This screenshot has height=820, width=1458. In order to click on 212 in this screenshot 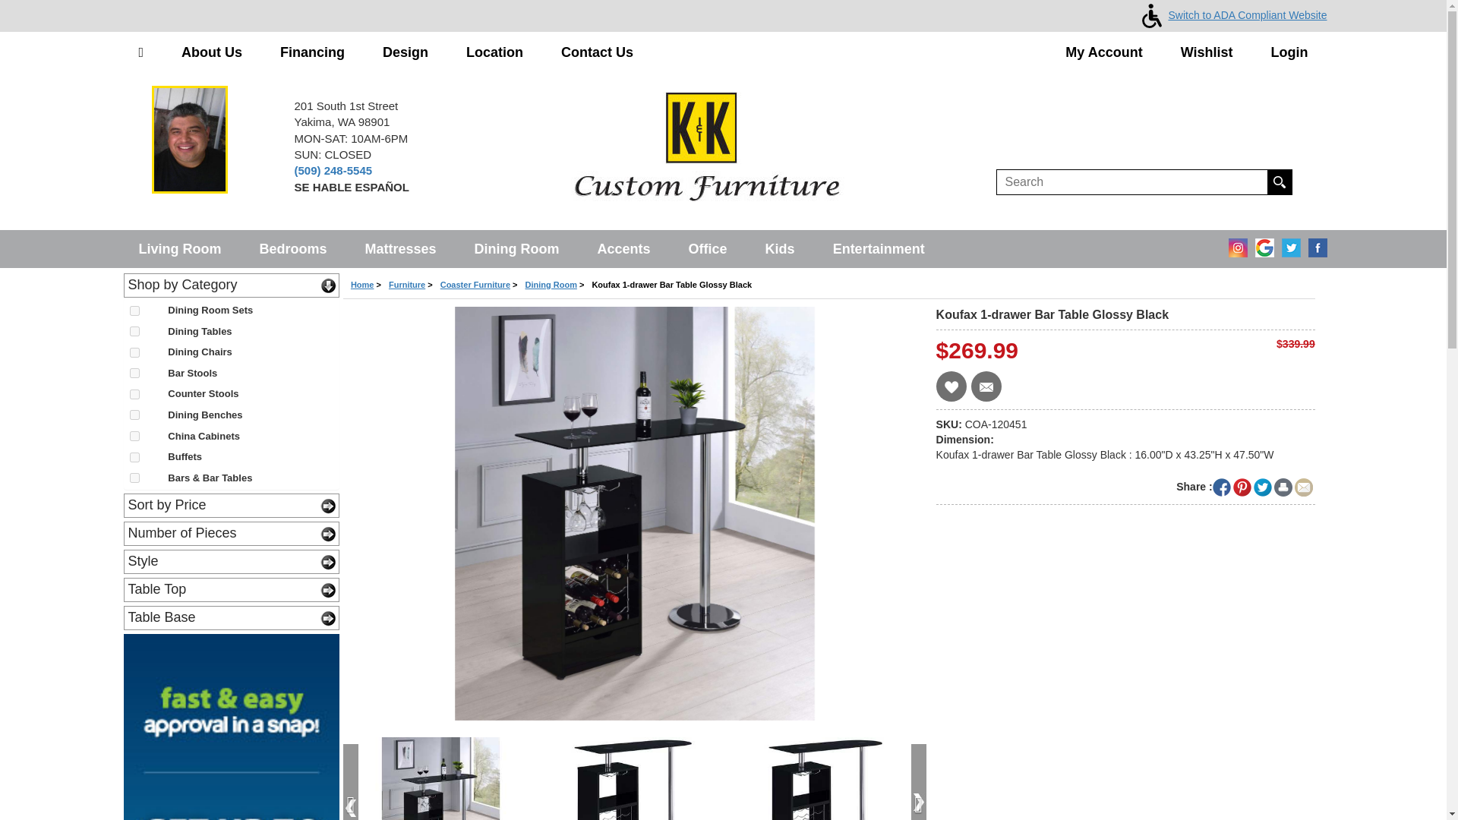, I will do `click(134, 415)`.